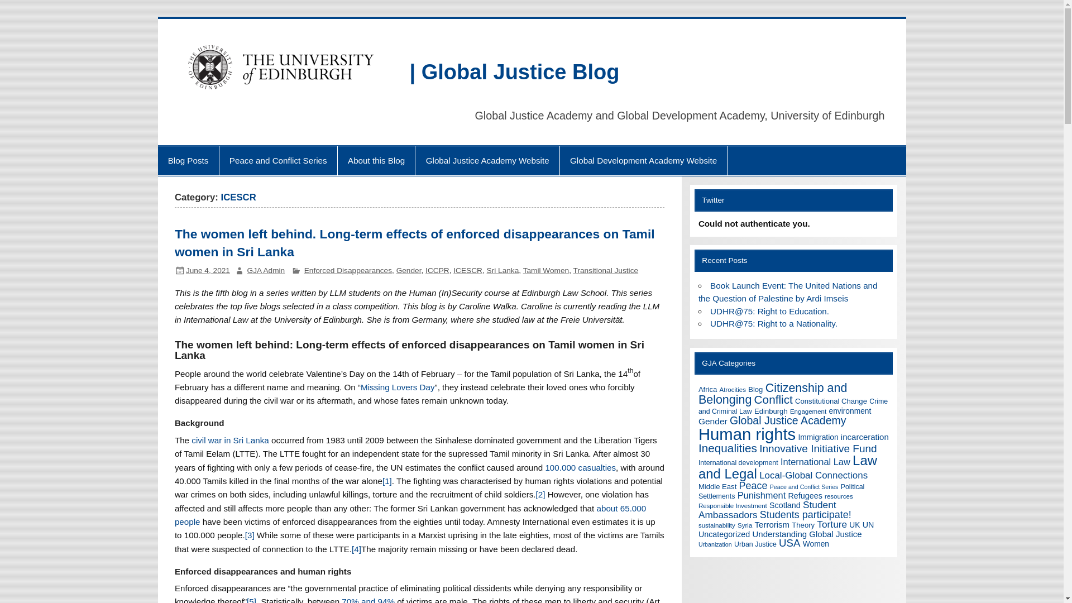 This screenshot has height=603, width=1072. What do you see at coordinates (643, 161) in the screenshot?
I see `Global Development Academy Website` at bounding box center [643, 161].